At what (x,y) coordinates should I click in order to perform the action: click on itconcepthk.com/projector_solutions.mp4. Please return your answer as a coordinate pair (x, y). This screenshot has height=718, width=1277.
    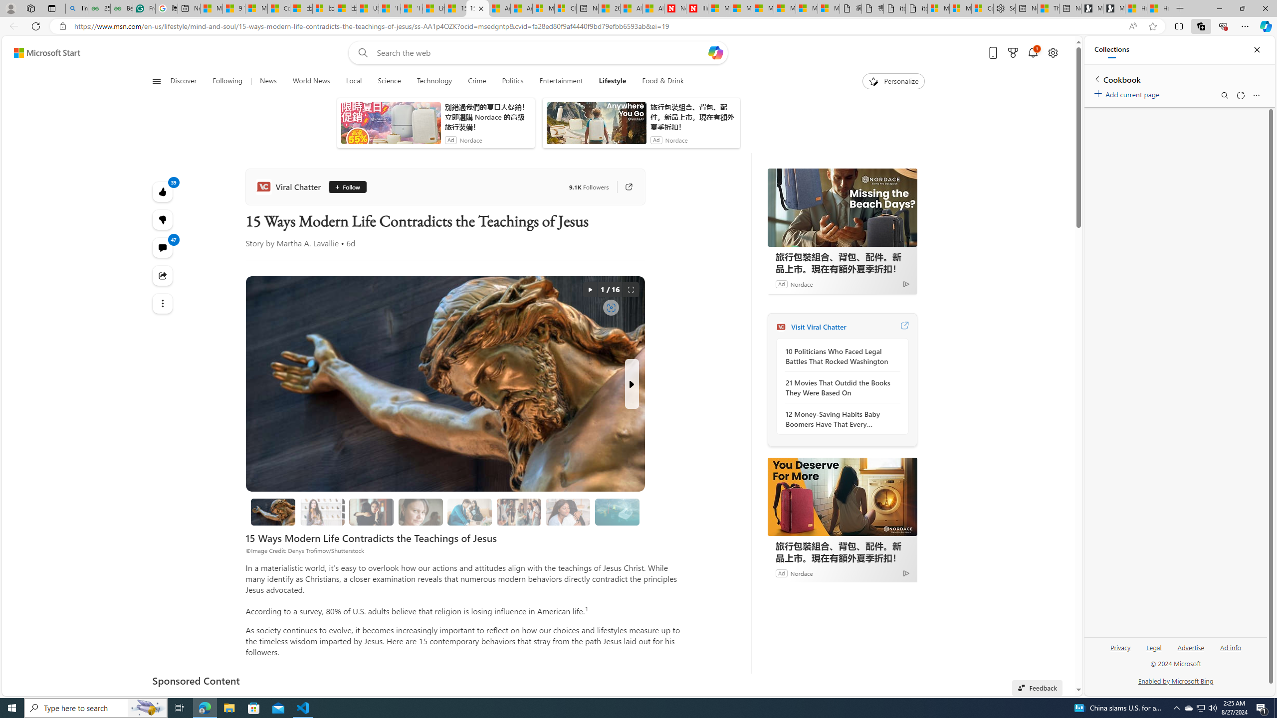
    Looking at the image, I should click on (917, 8).